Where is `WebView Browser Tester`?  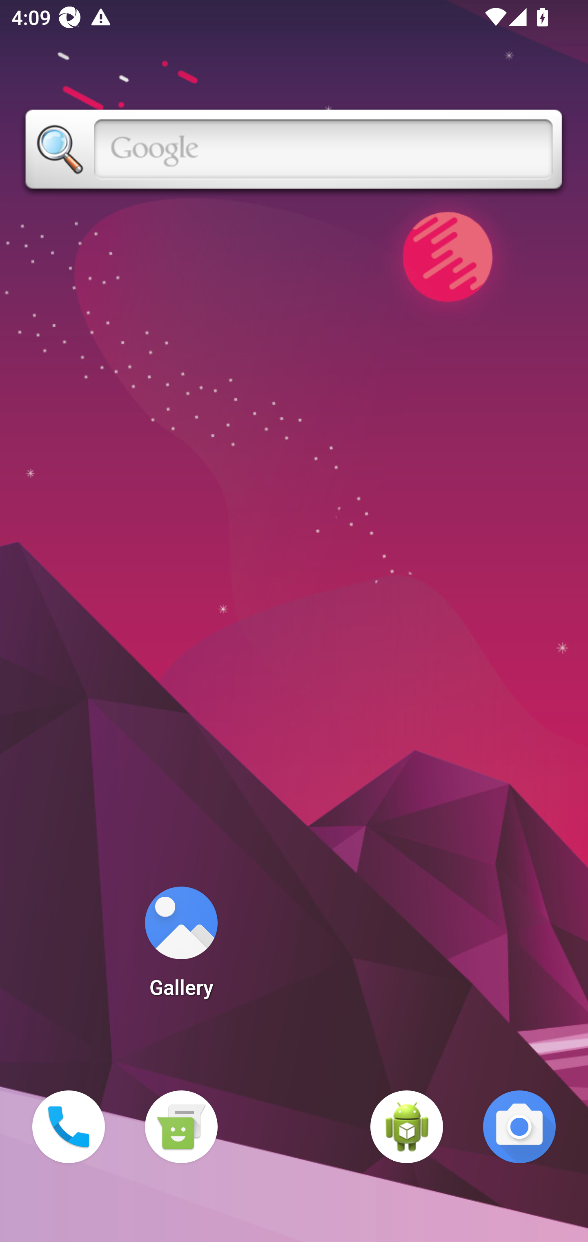
WebView Browser Tester is located at coordinates (407, 1127).